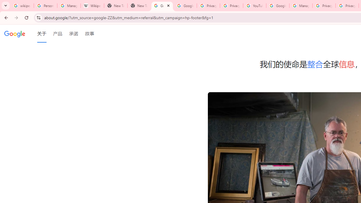  What do you see at coordinates (27, 17) in the screenshot?
I see `Reload` at bounding box center [27, 17].